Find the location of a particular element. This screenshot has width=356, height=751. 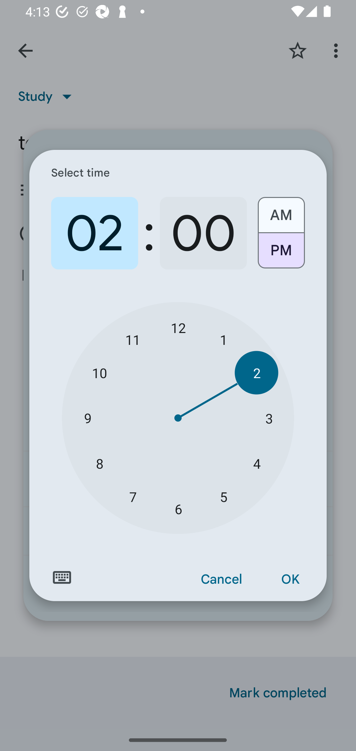

3 3 o'clock is located at coordinates (269, 418).